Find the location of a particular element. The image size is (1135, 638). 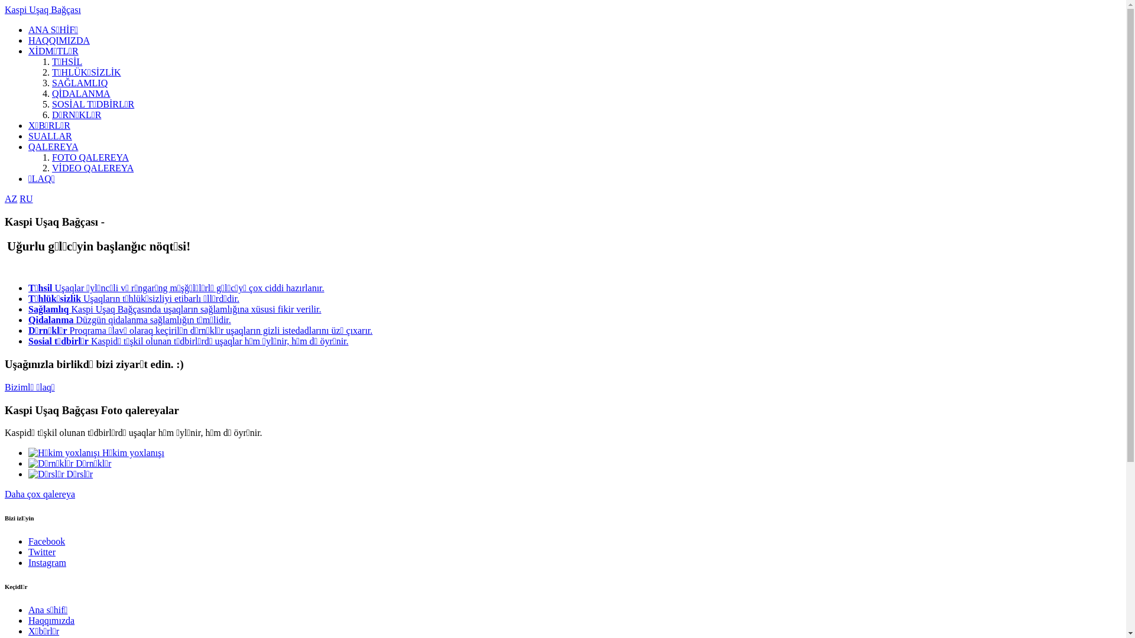

FOTO QALEREYA is located at coordinates (90, 157).